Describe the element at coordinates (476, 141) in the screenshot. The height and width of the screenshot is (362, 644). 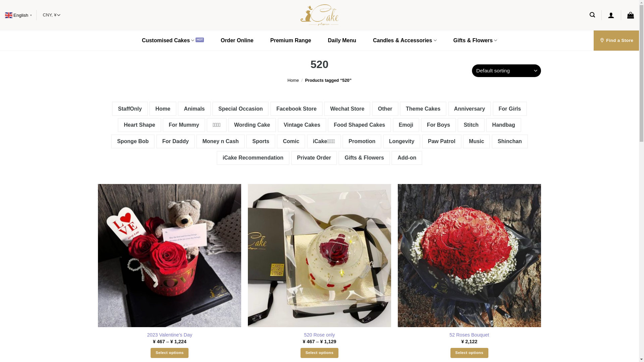
I see `Music` at that location.